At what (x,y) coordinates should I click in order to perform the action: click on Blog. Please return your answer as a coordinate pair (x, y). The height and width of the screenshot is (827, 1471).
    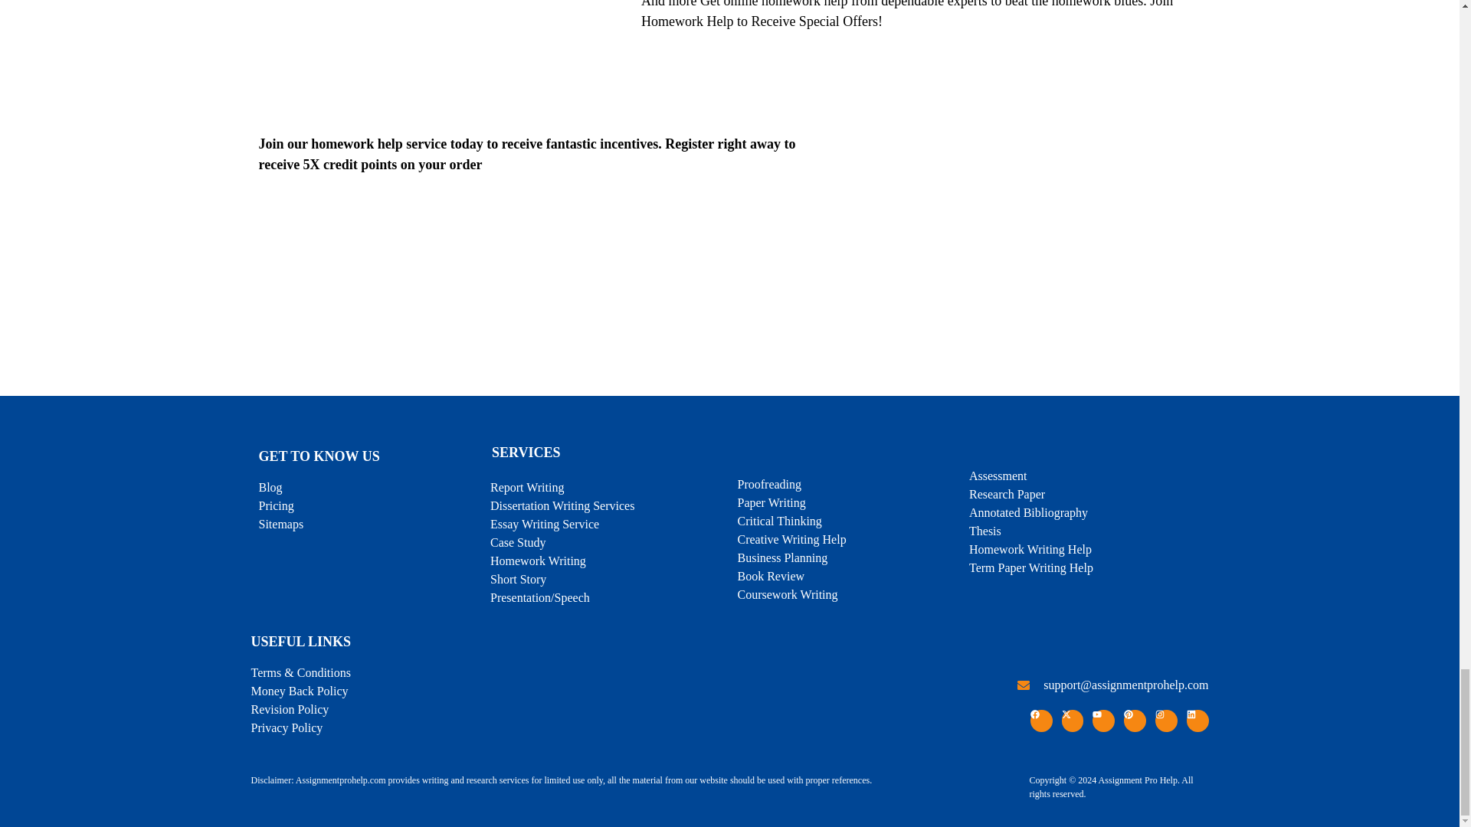
    Looking at the image, I should click on (270, 488).